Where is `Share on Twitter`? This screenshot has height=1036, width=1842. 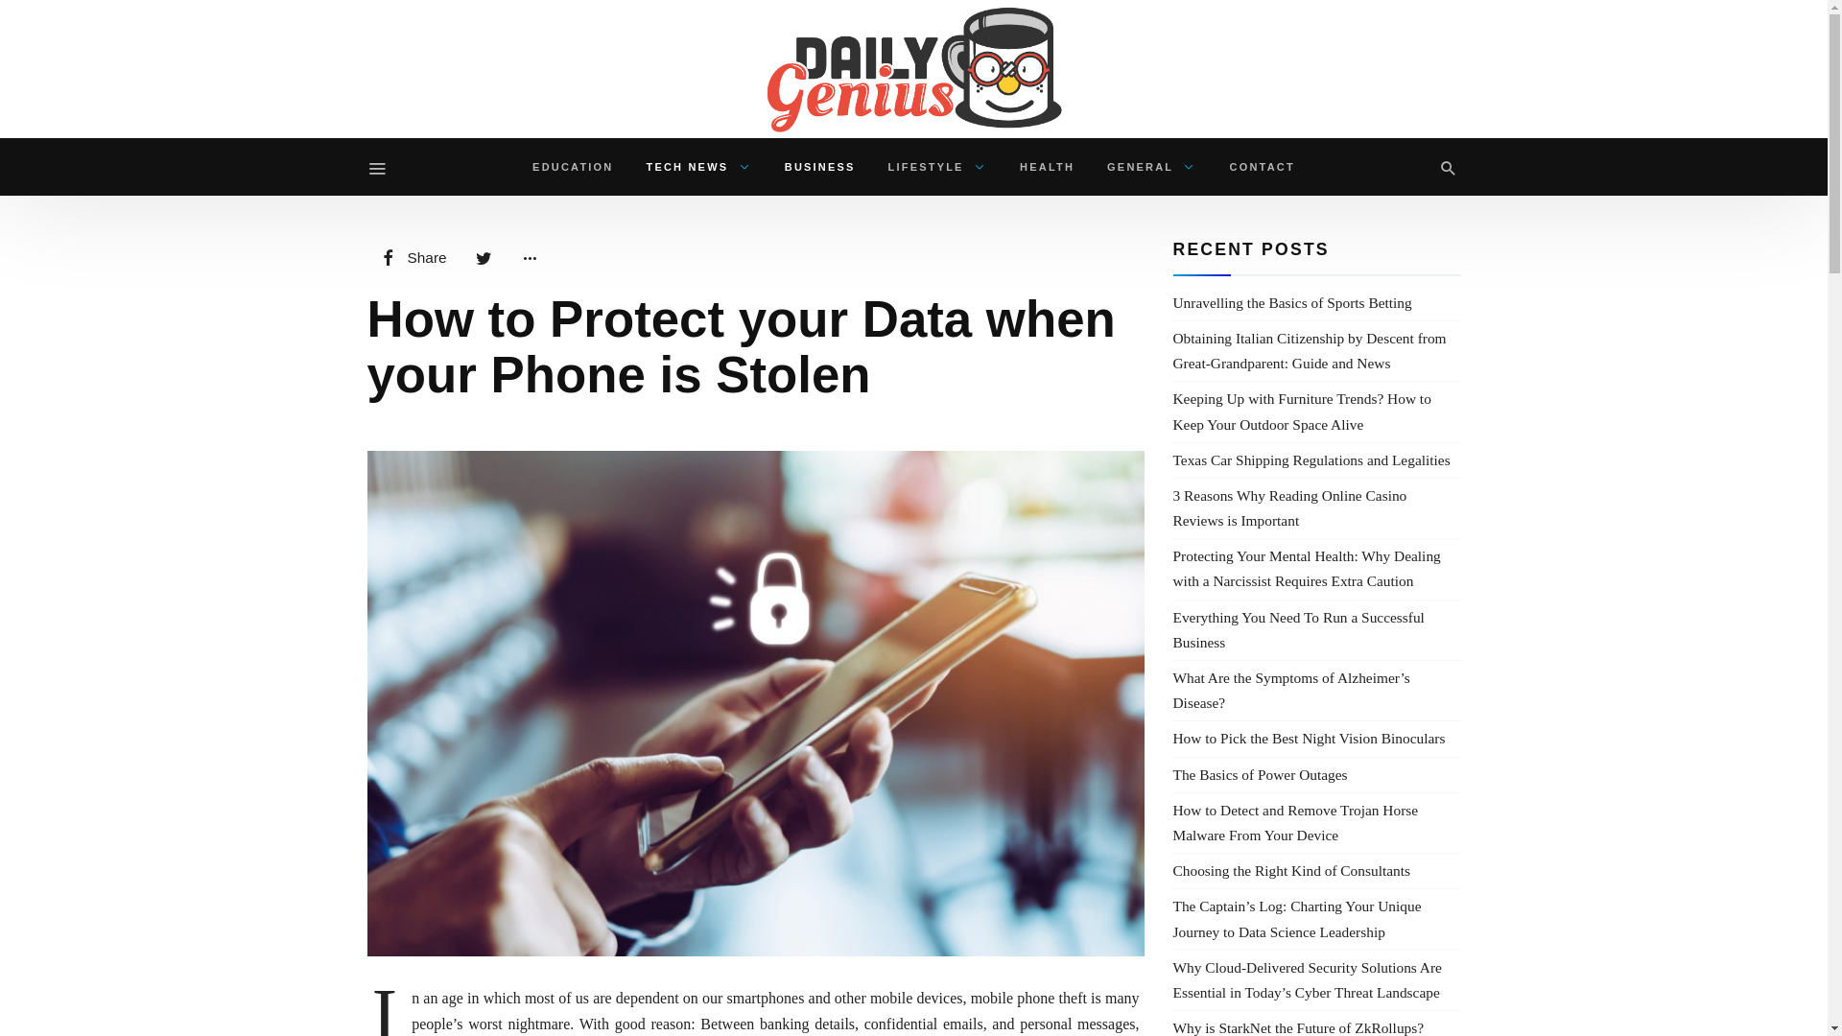
Share on Twitter is located at coordinates (484, 258).